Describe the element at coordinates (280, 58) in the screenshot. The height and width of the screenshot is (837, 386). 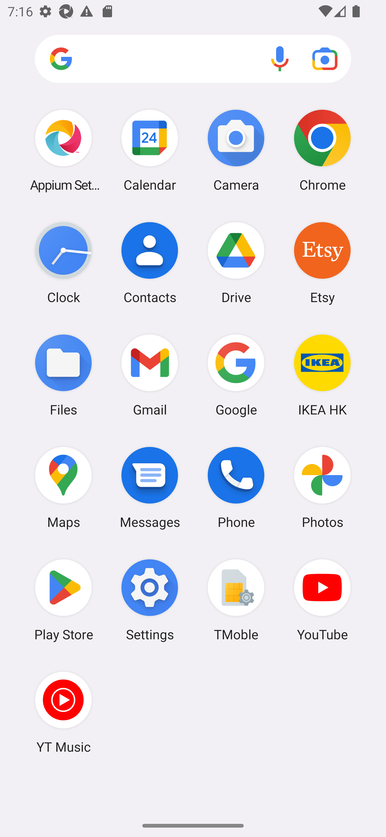
I see `Voice search` at that location.